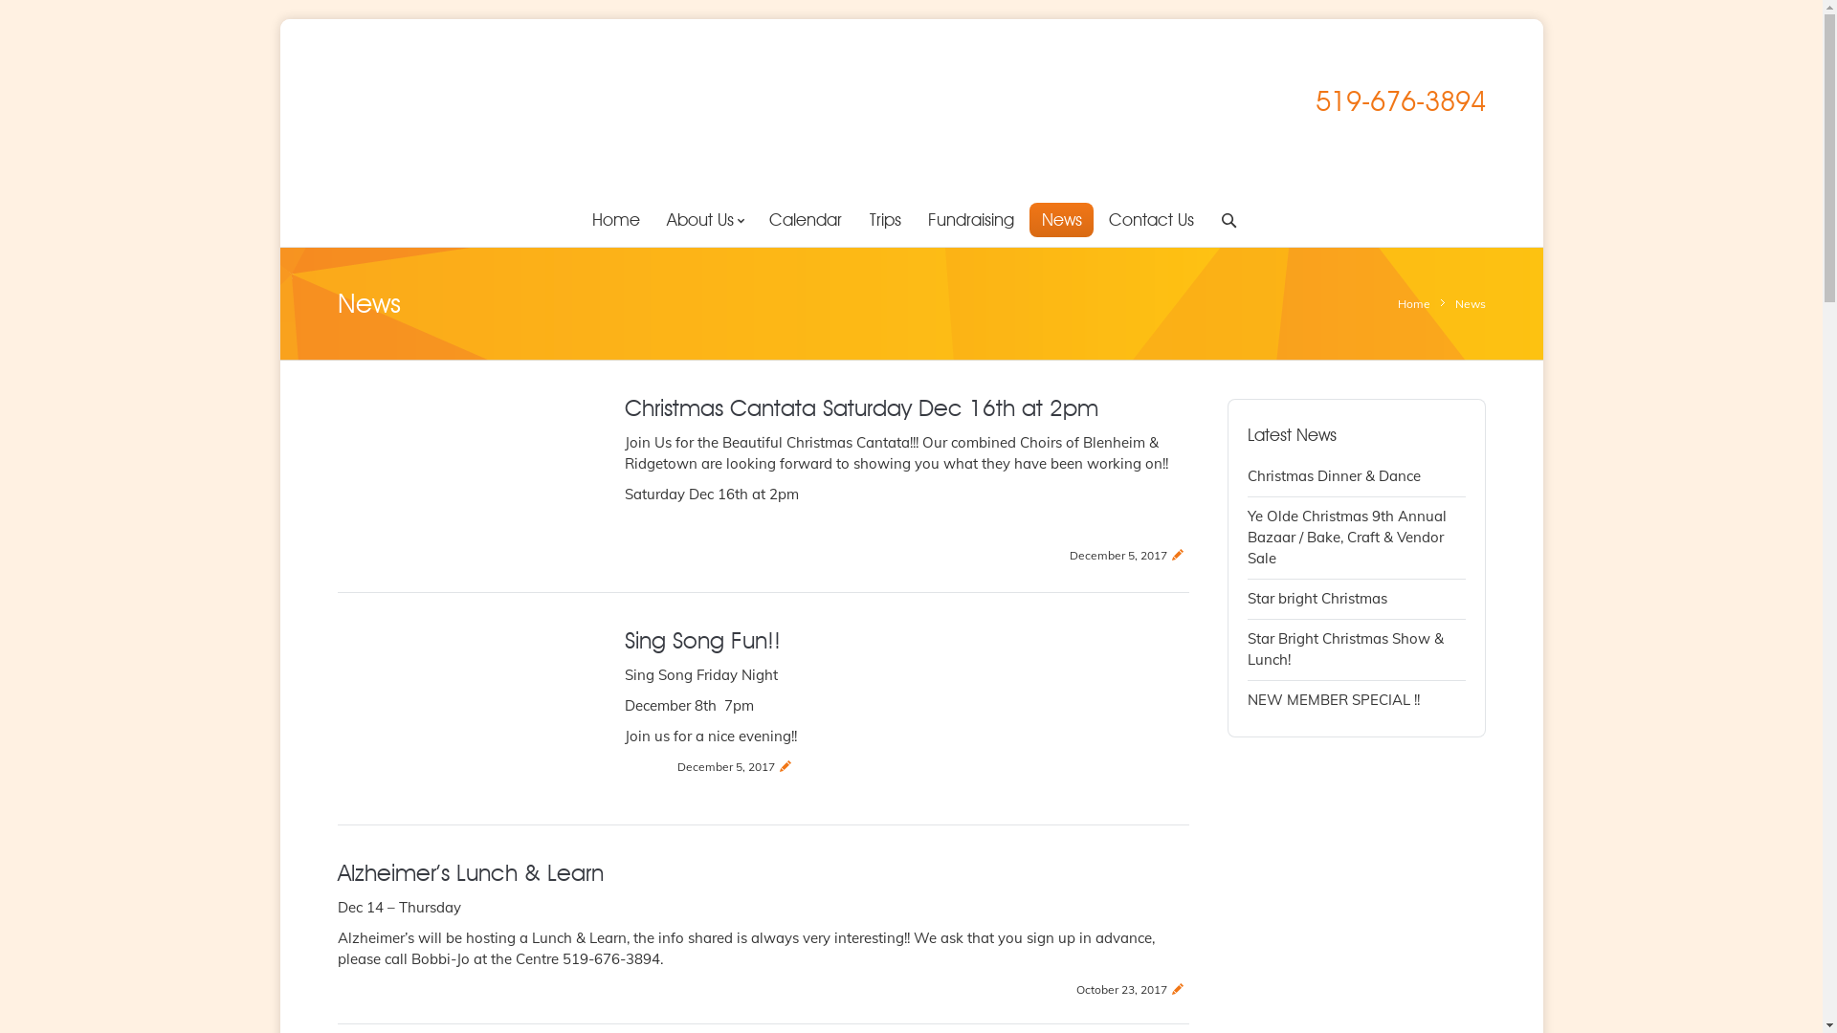  I want to click on News, so click(1062, 220).